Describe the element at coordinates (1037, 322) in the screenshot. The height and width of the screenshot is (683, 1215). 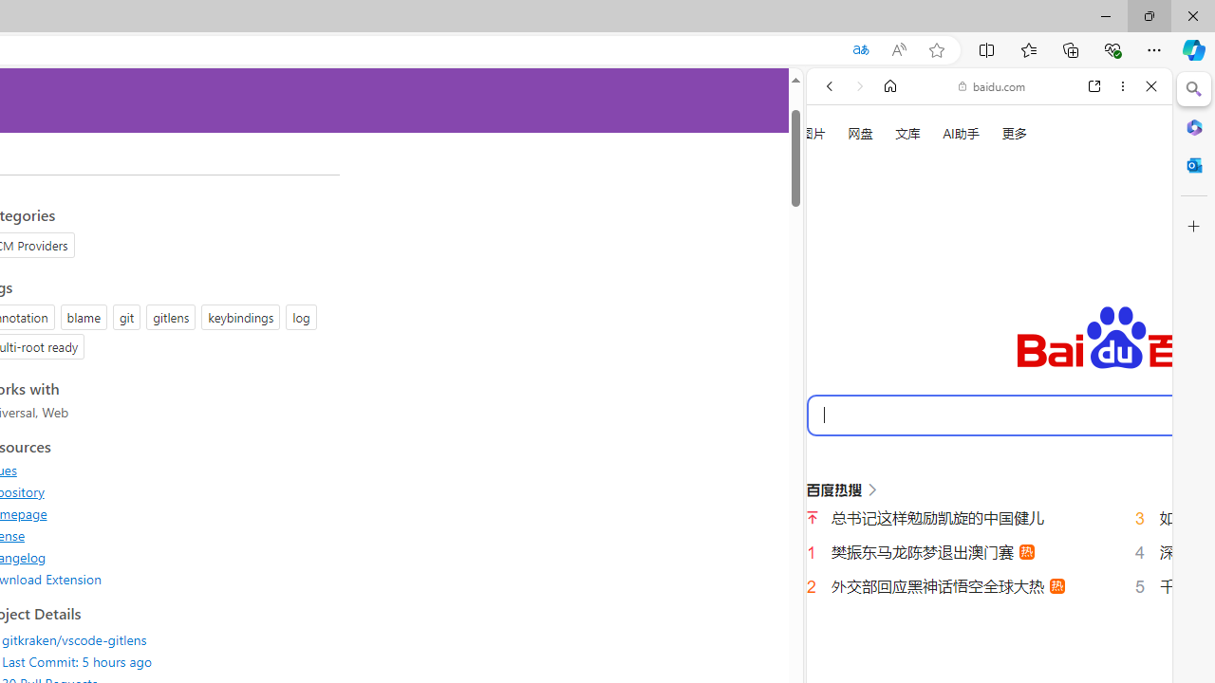
I see `SEARCH TOOLS` at that location.